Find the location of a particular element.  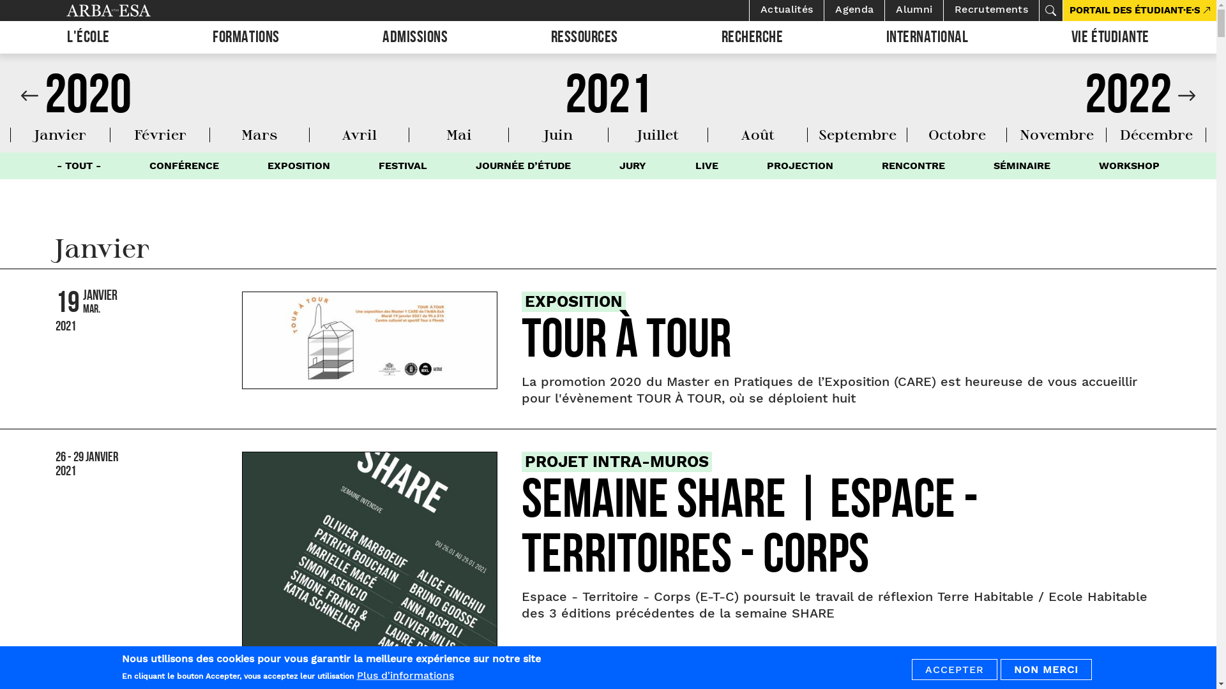

Arba ESA is located at coordinates (130, 10).